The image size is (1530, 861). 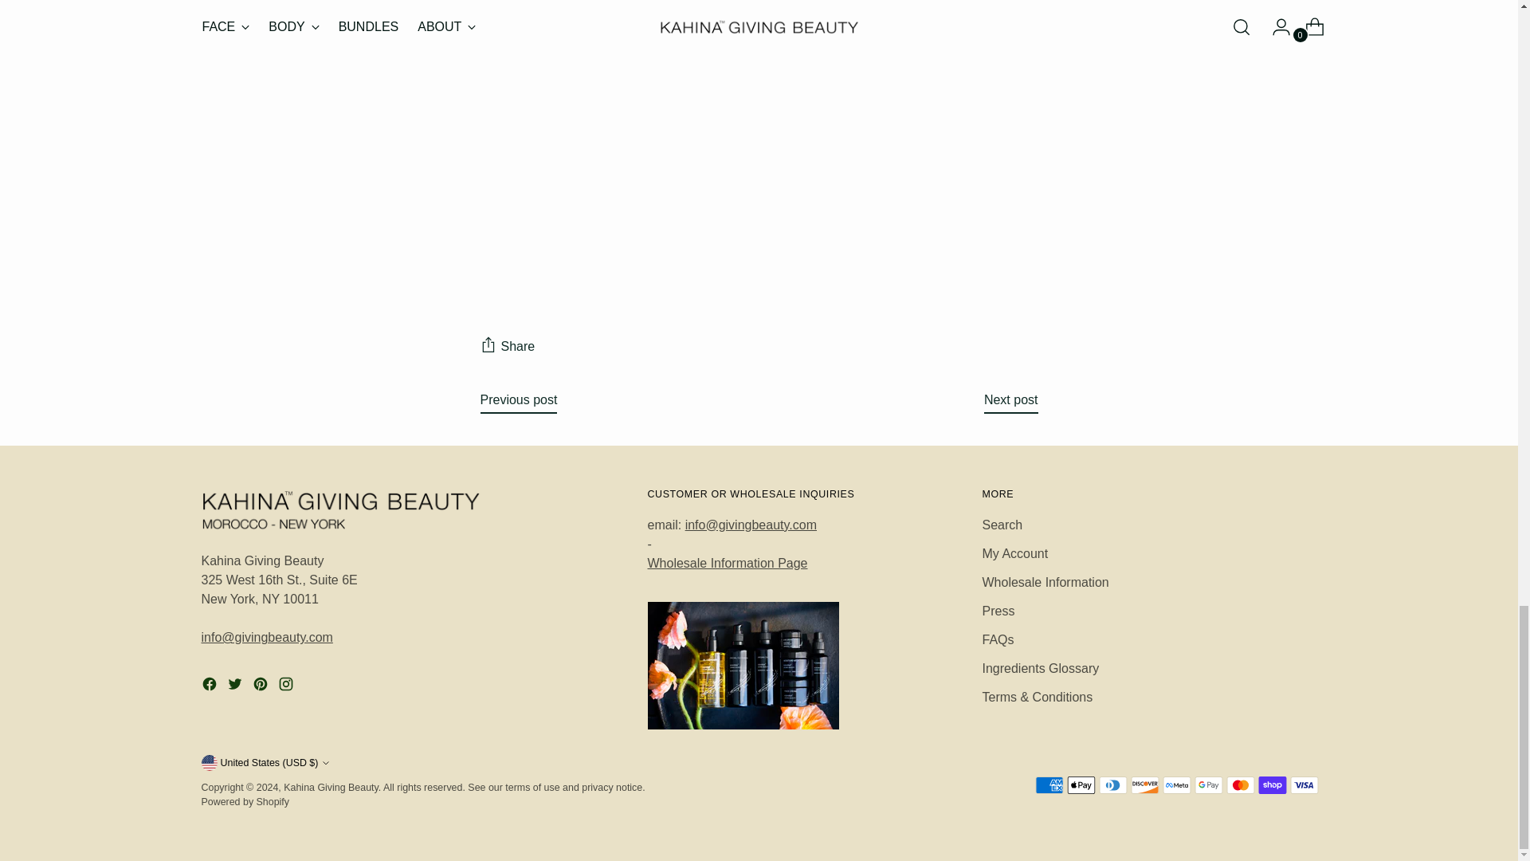 I want to click on Kahina Giving Beauty on Pinterest, so click(x=261, y=686).